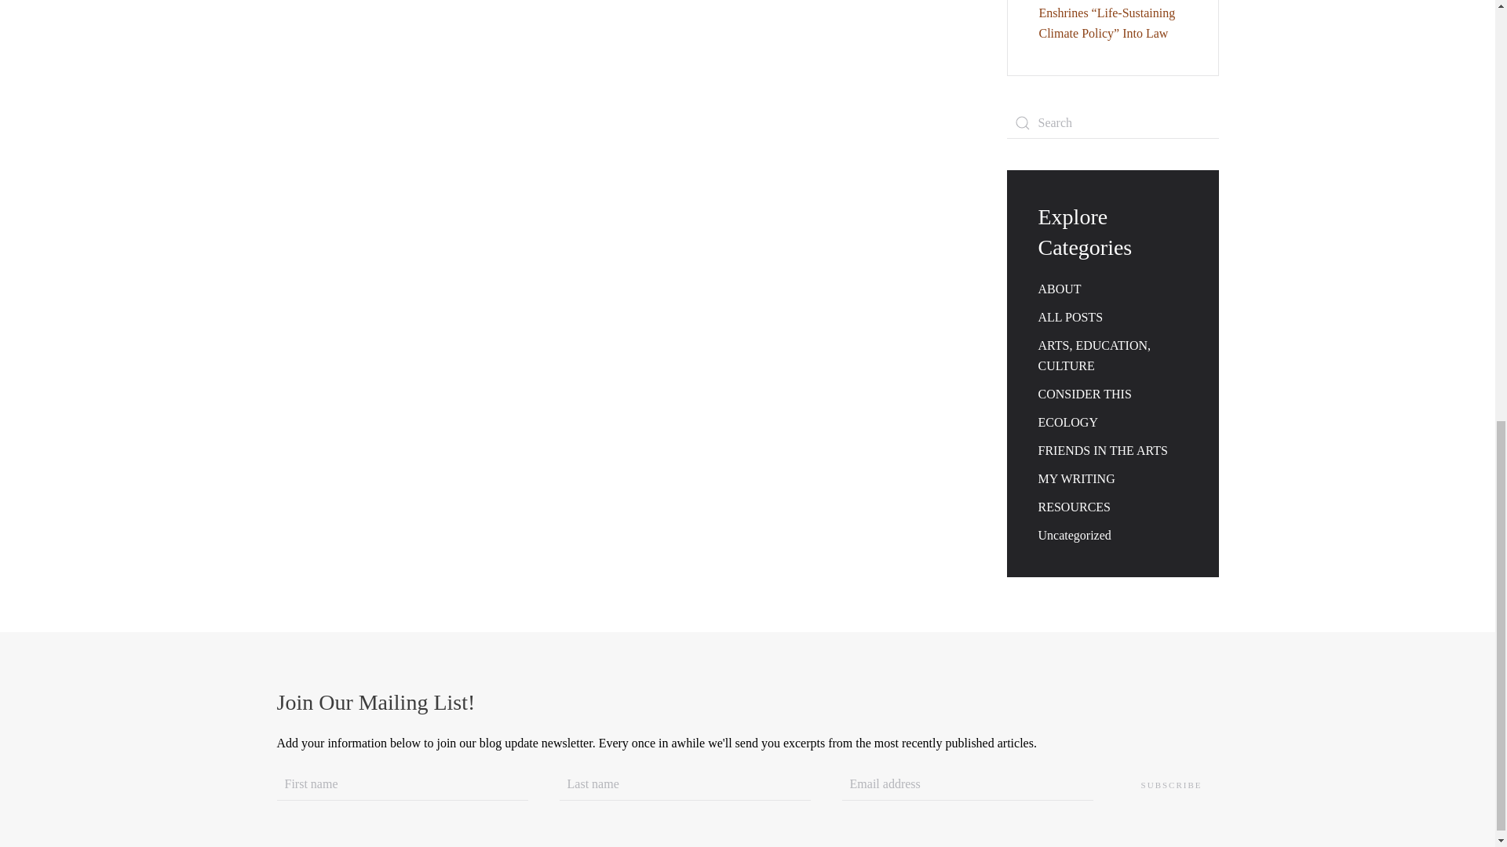 This screenshot has height=847, width=1507. I want to click on MY WRITING, so click(1076, 478).